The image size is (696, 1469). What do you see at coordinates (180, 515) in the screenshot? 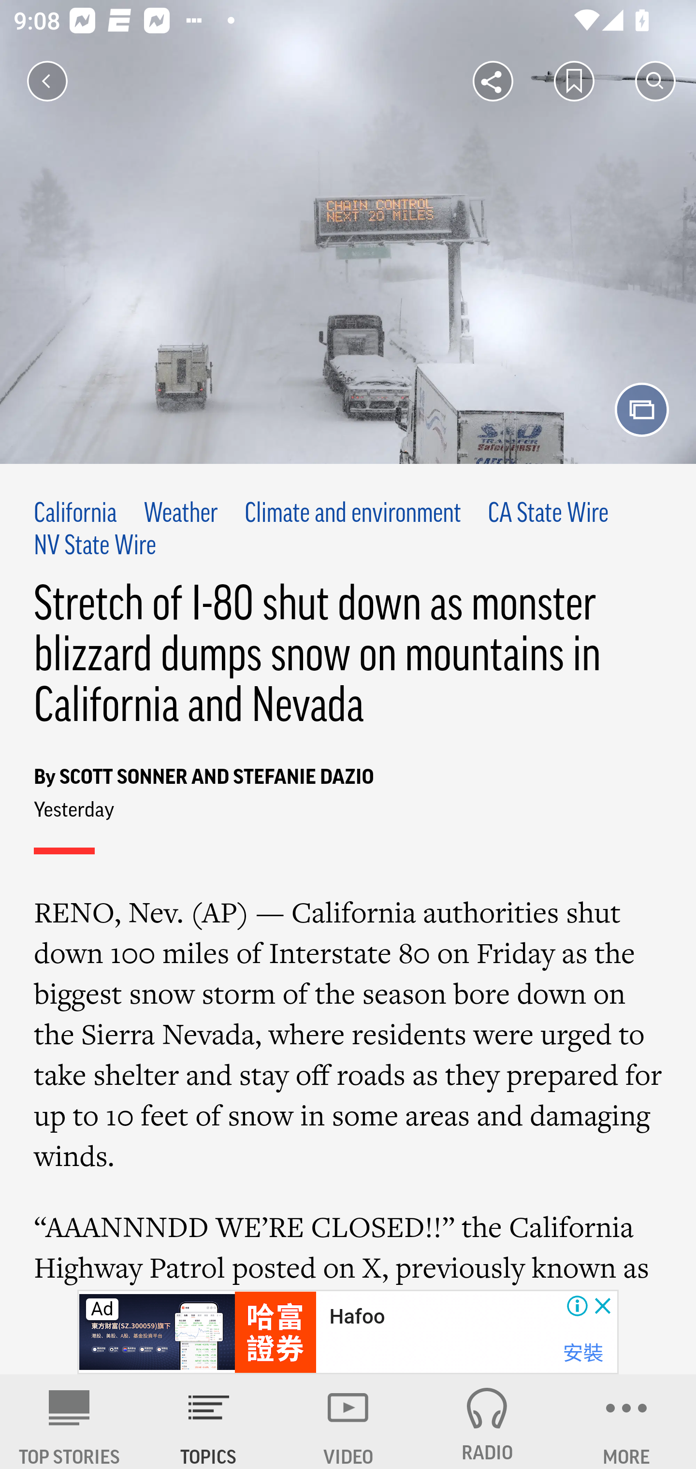
I see `Weather` at bounding box center [180, 515].